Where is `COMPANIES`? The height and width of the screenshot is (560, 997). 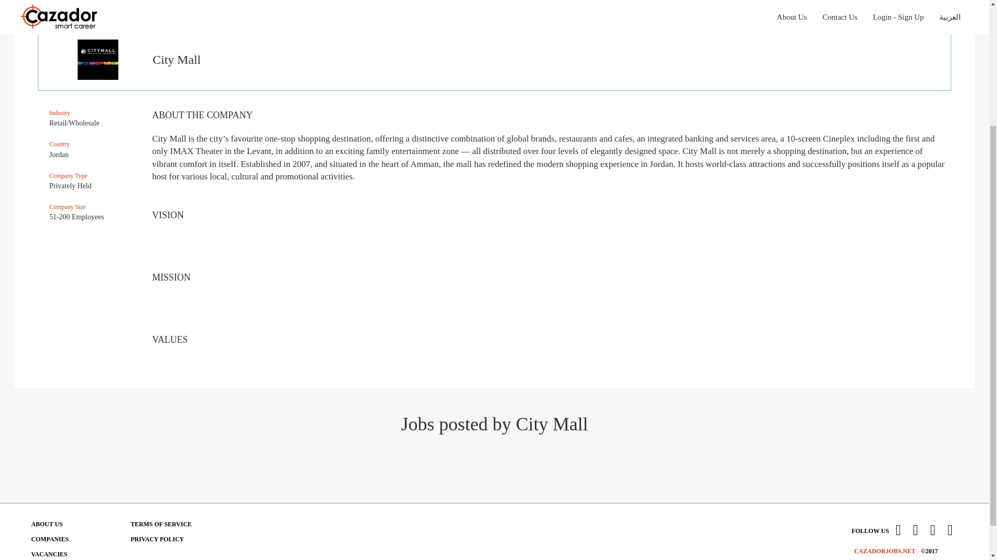
COMPANIES is located at coordinates (50, 539).